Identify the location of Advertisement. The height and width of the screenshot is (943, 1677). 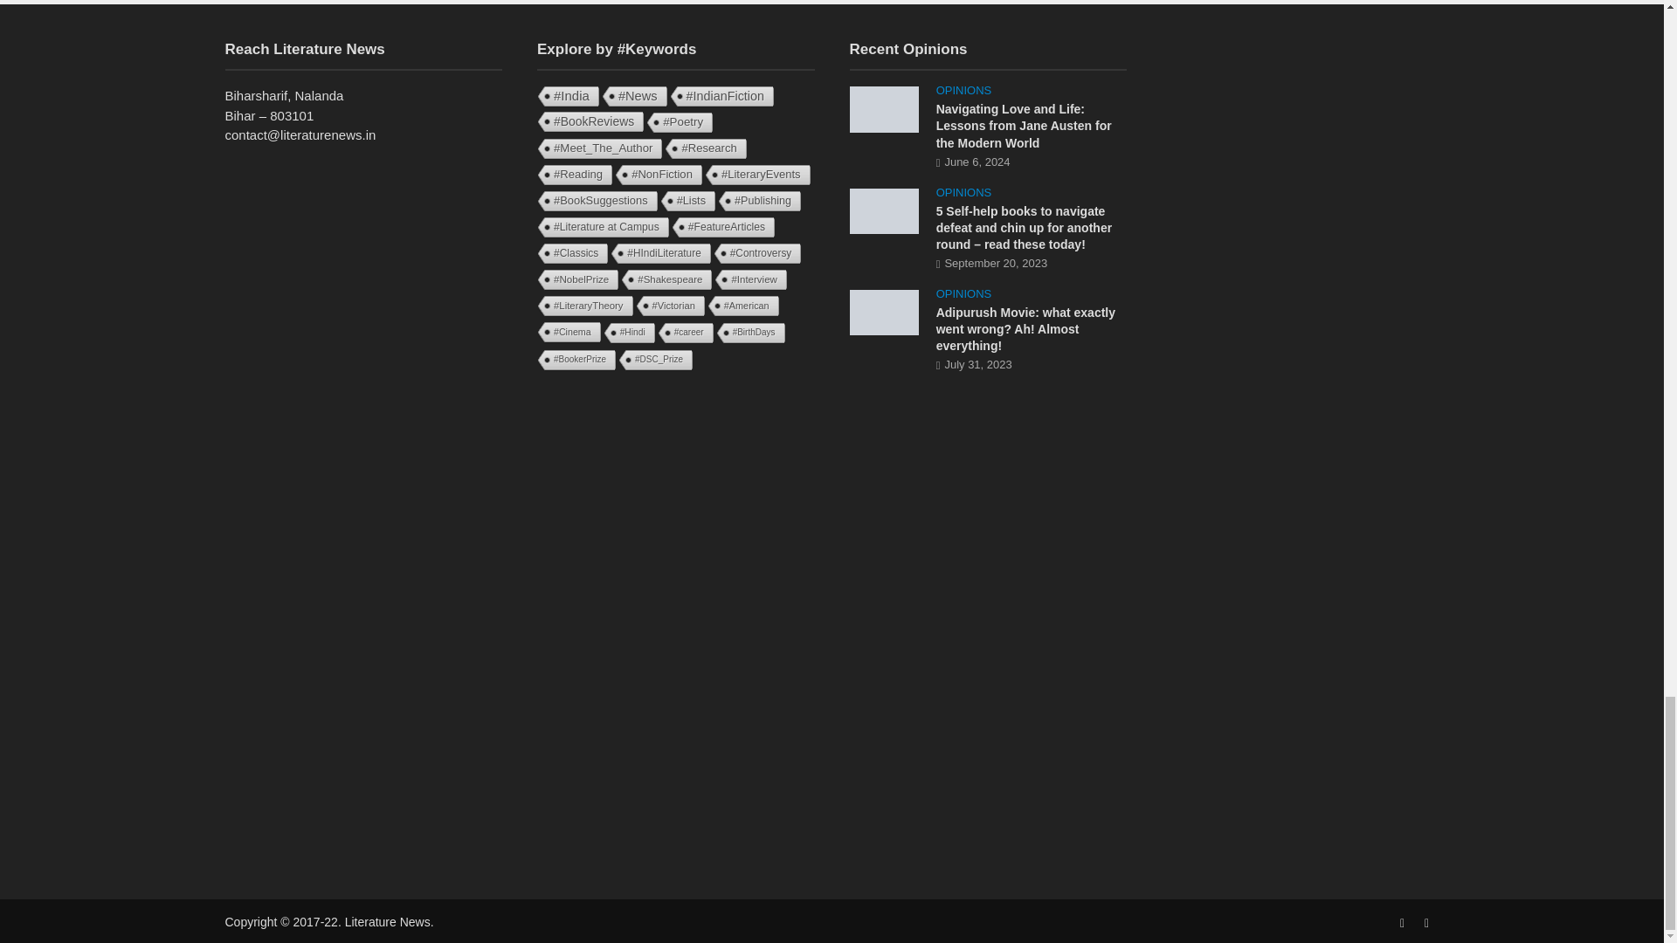
(676, 519).